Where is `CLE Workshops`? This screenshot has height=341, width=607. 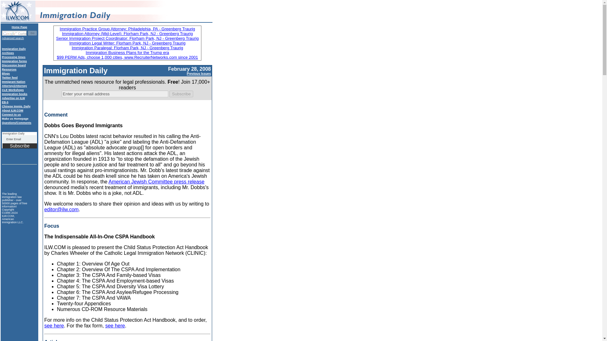 CLE Workshops is located at coordinates (13, 90).